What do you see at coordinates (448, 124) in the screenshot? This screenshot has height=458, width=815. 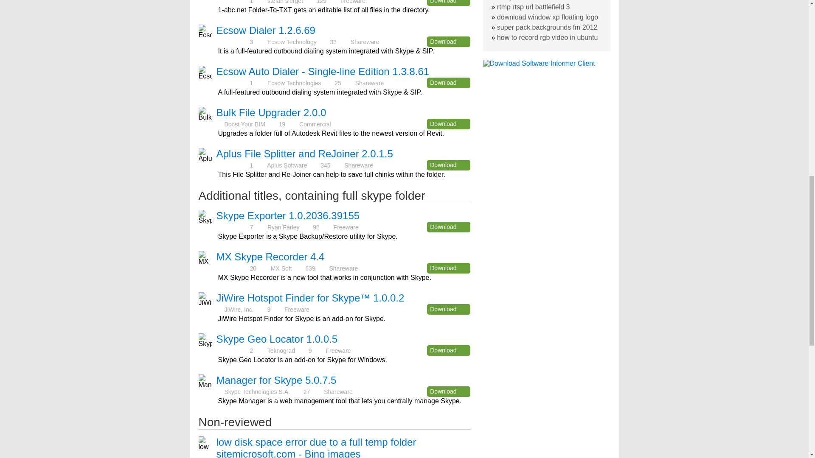 I see `Download` at bounding box center [448, 124].